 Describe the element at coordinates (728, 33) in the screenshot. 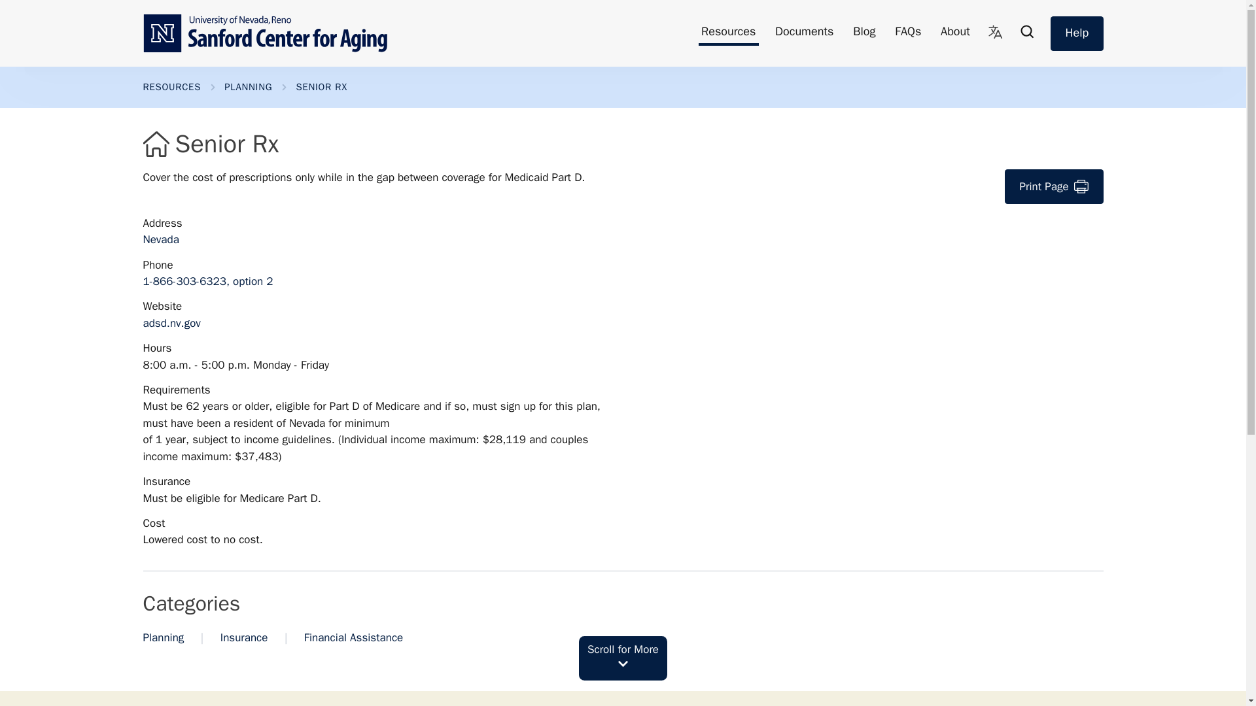

I see `Resources` at that location.